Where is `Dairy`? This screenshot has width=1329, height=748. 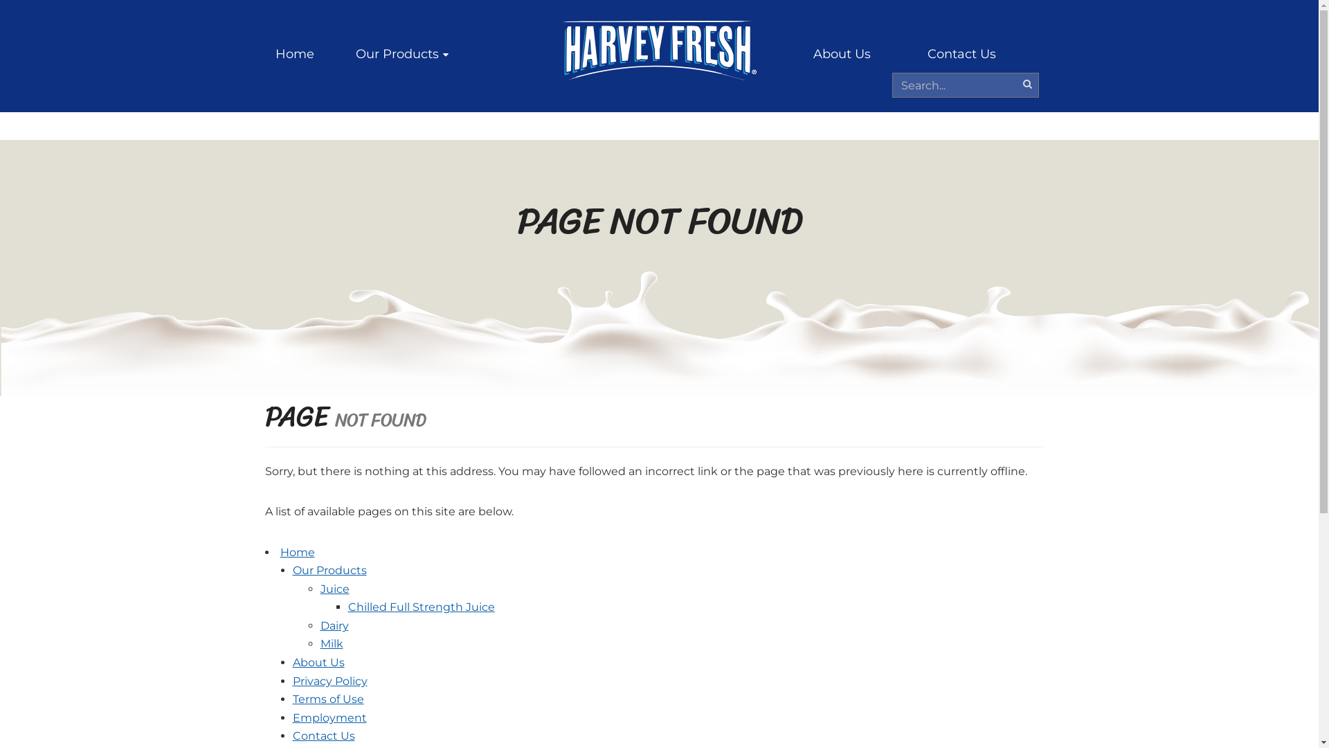 Dairy is located at coordinates (334, 625).